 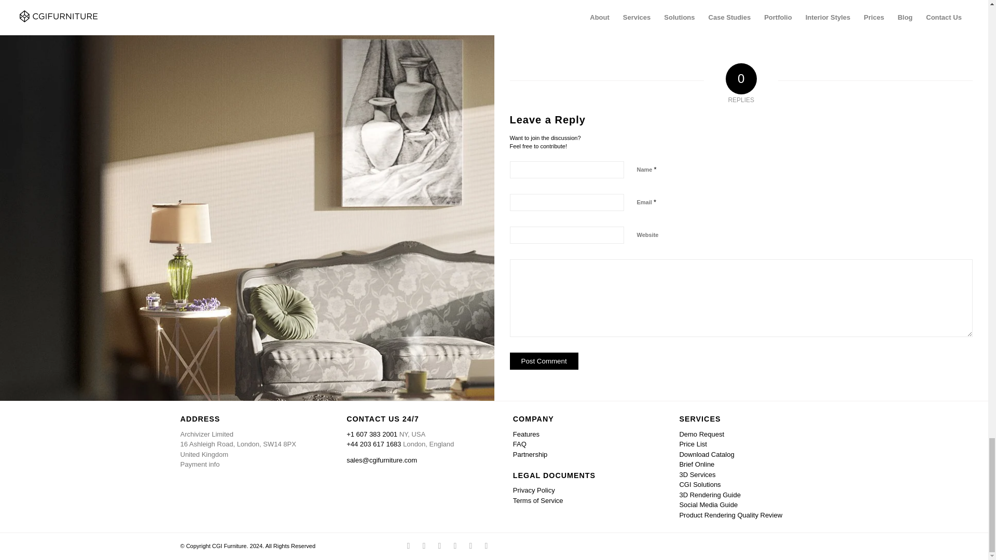 I want to click on Partnership, so click(x=530, y=454).